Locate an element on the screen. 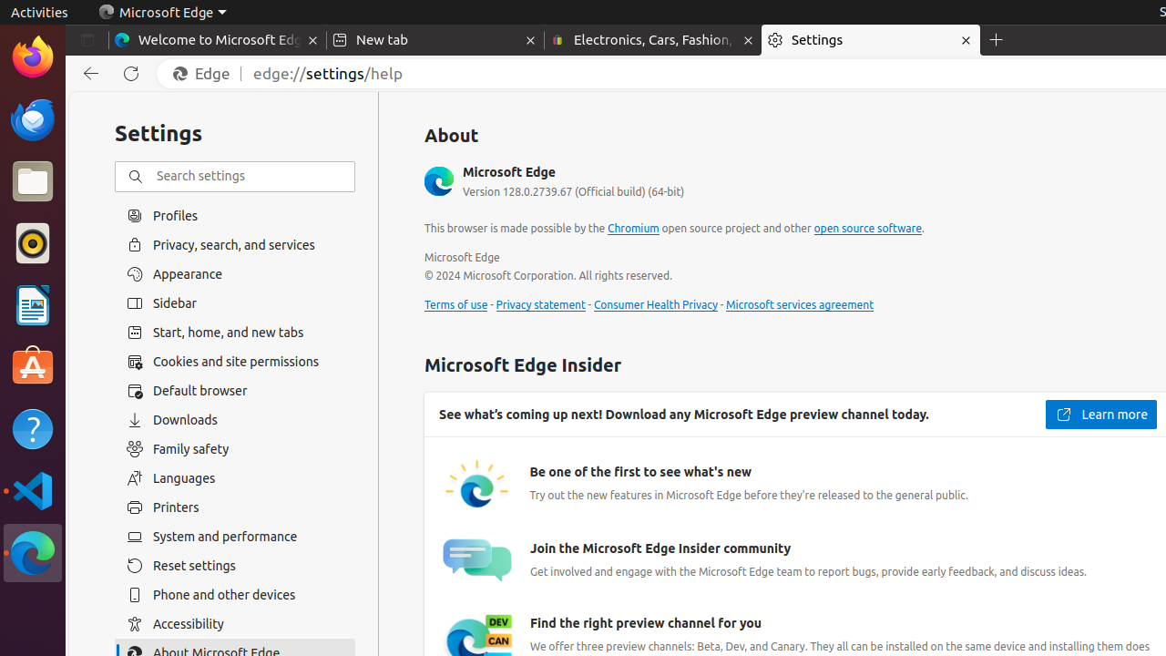 The image size is (1166, 656). Help is located at coordinates (33, 428).